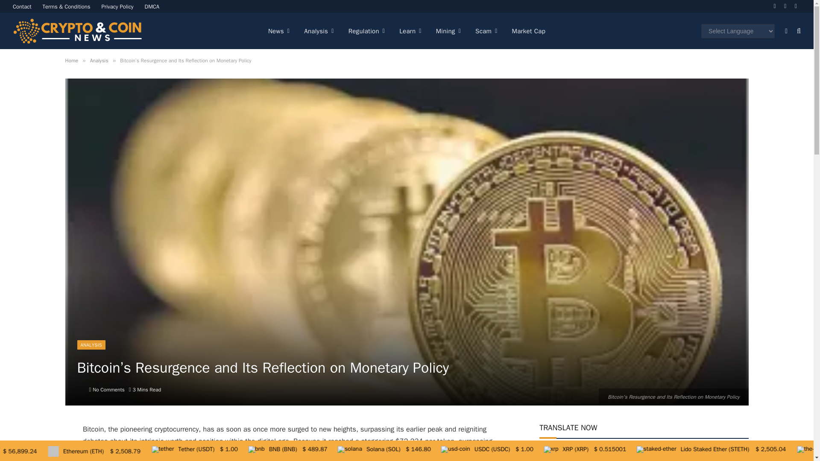 This screenshot has height=461, width=820. What do you see at coordinates (22, 6) in the screenshot?
I see `Contact` at bounding box center [22, 6].